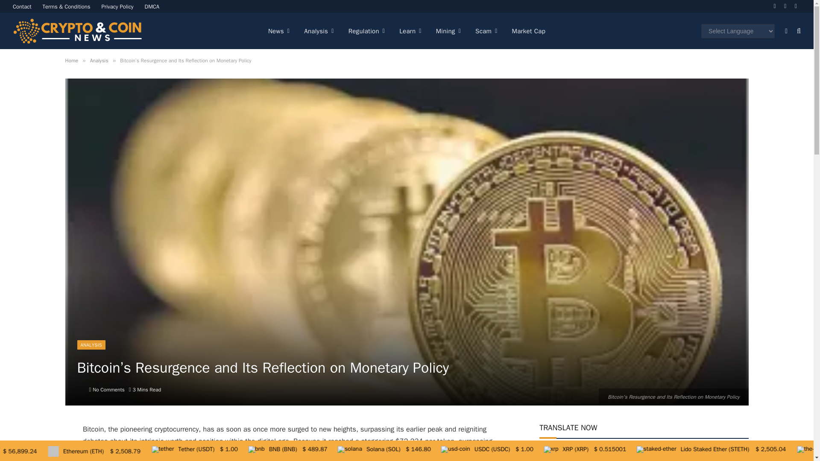 This screenshot has height=461, width=820. What do you see at coordinates (22, 6) in the screenshot?
I see `Contact` at bounding box center [22, 6].